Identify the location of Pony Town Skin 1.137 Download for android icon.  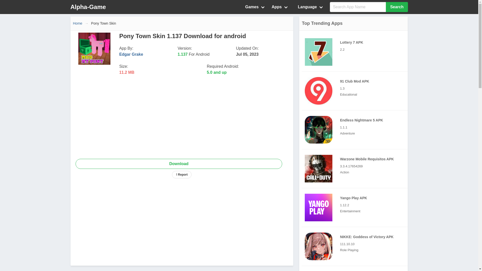
(94, 49).